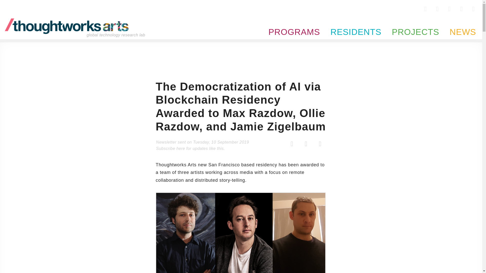 The width and height of the screenshot is (486, 273). Describe the element at coordinates (354, 25) in the screenshot. I see `RESIDENTS` at that location.